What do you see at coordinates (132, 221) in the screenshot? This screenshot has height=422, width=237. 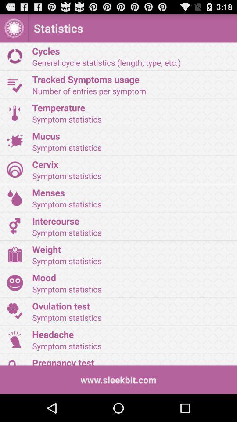 I see `scroll to the intercourse icon` at bounding box center [132, 221].